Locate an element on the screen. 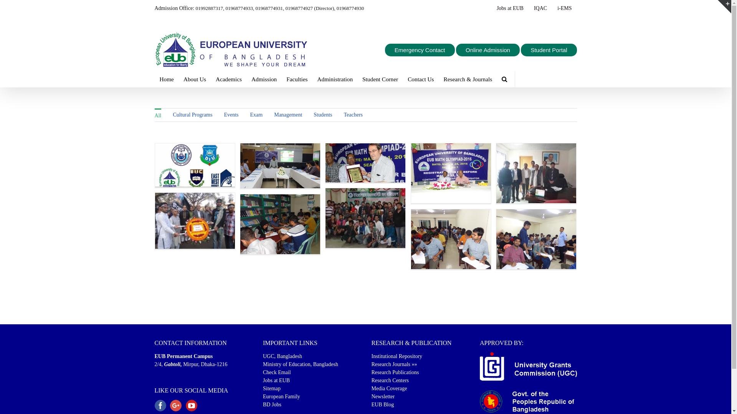  Students is located at coordinates (323, 115).